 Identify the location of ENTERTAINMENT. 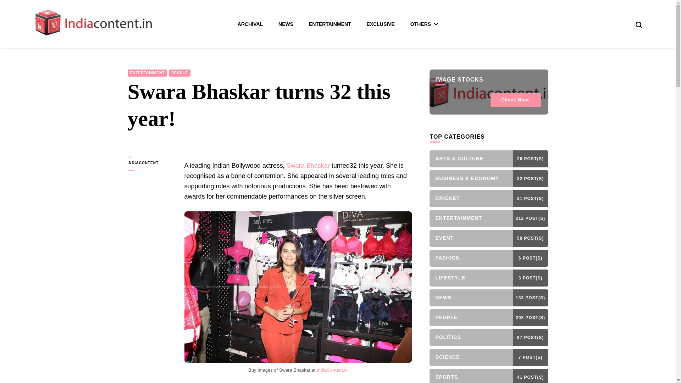
(330, 24).